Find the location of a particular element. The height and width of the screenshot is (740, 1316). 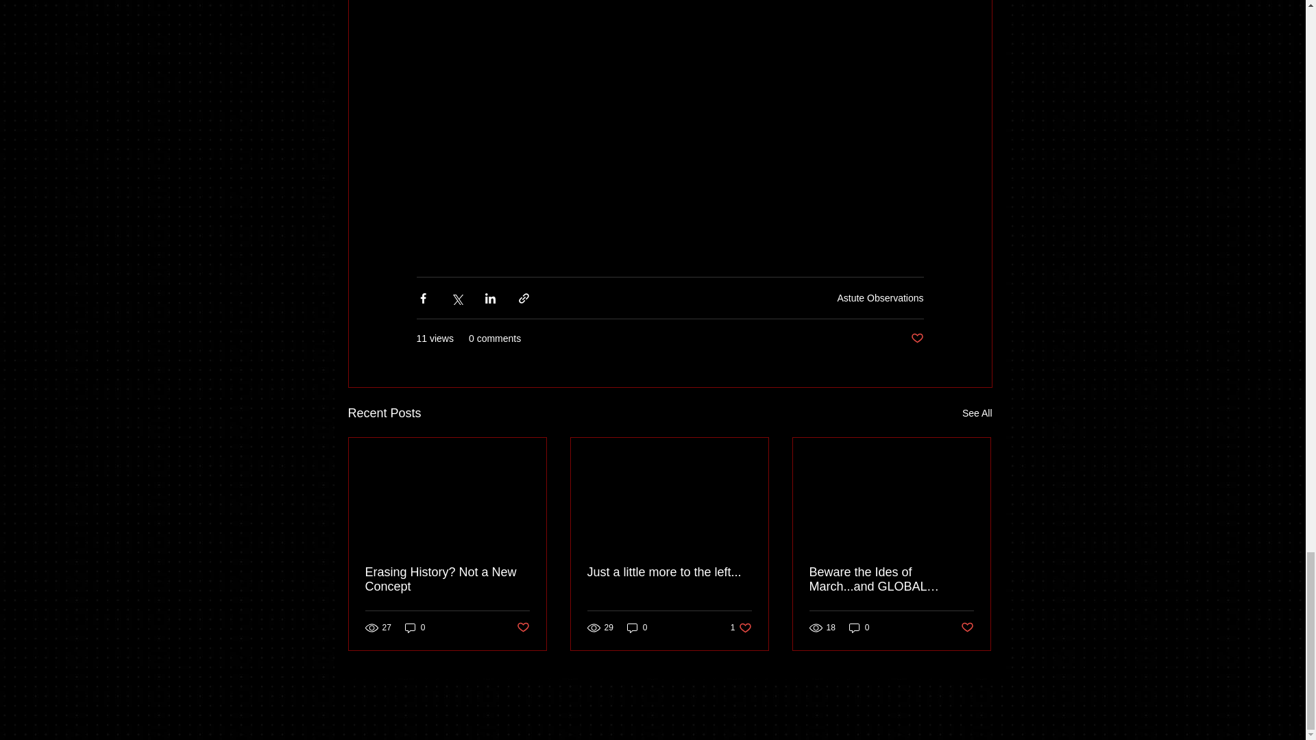

Post not marked as liked is located at coordinates (740, 628).